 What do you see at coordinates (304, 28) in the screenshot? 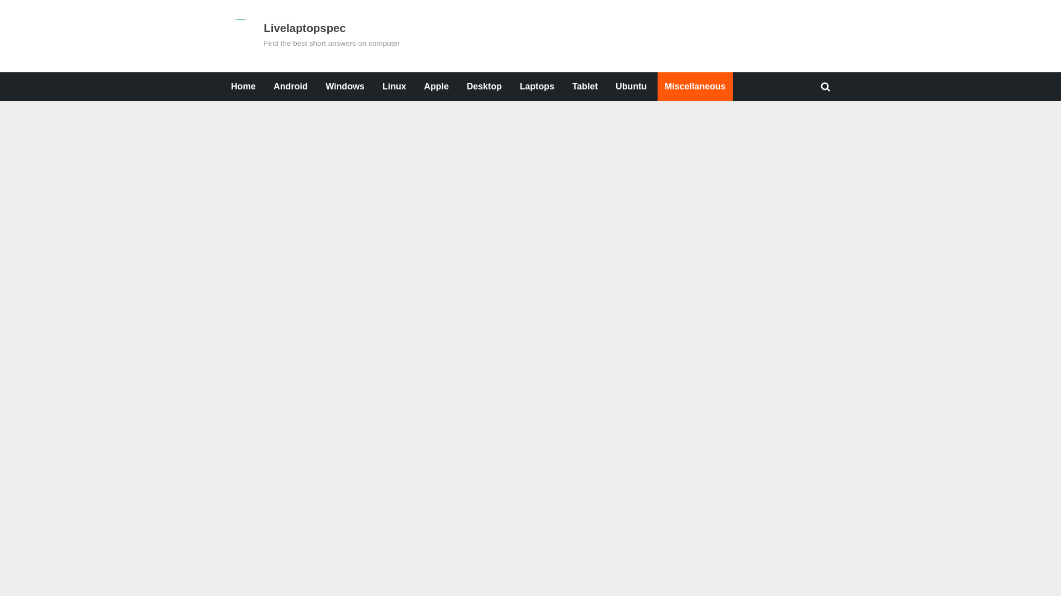
I see `Livelaptopspec` at bounding box center [304, 28].